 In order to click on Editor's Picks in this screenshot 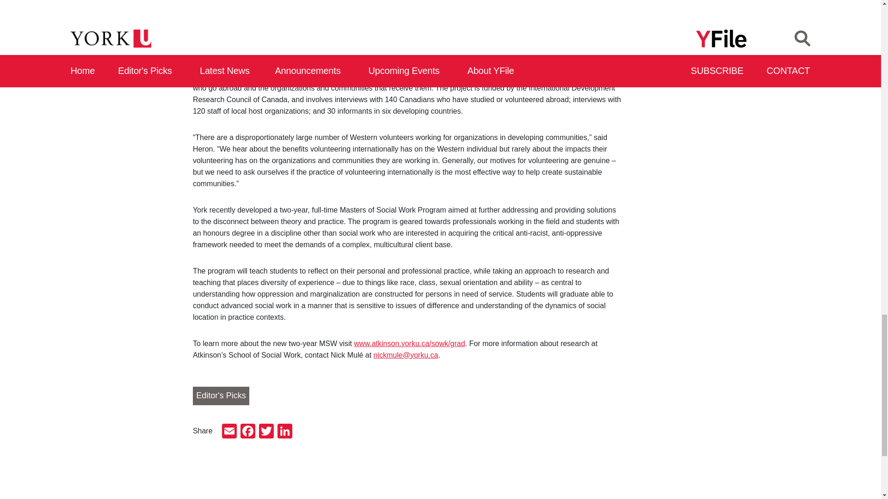, I will do `click(221, 396)`.